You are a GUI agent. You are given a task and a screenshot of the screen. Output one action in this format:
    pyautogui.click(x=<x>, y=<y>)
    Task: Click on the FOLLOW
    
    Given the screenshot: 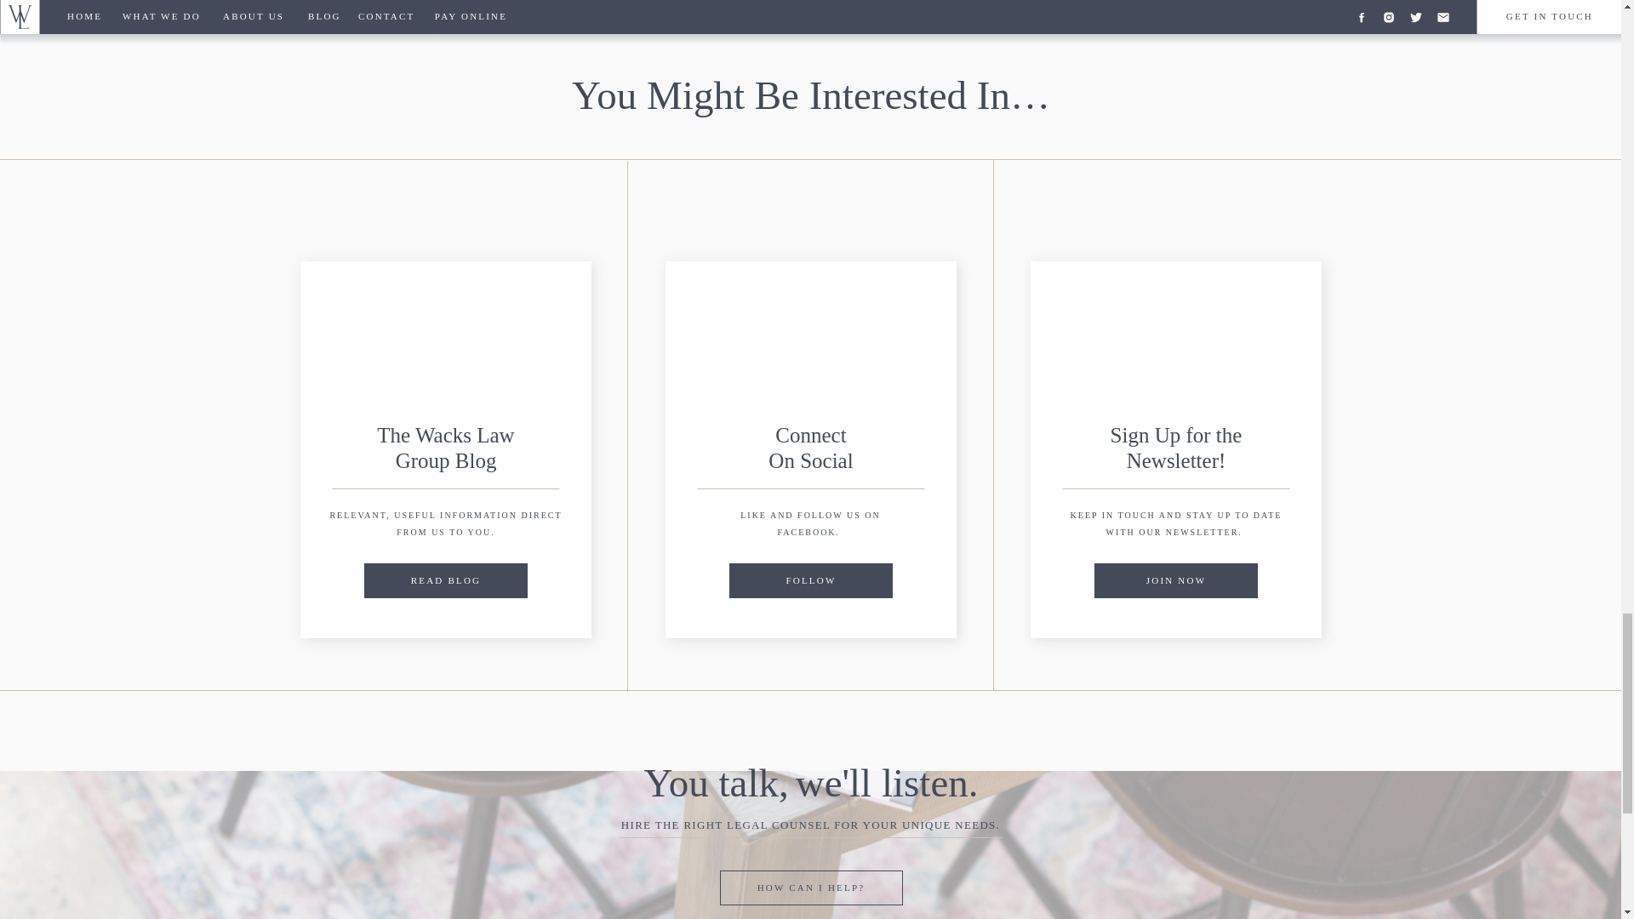 What is the action you would take?
    pyautogui.click(x=812, y=579)
    